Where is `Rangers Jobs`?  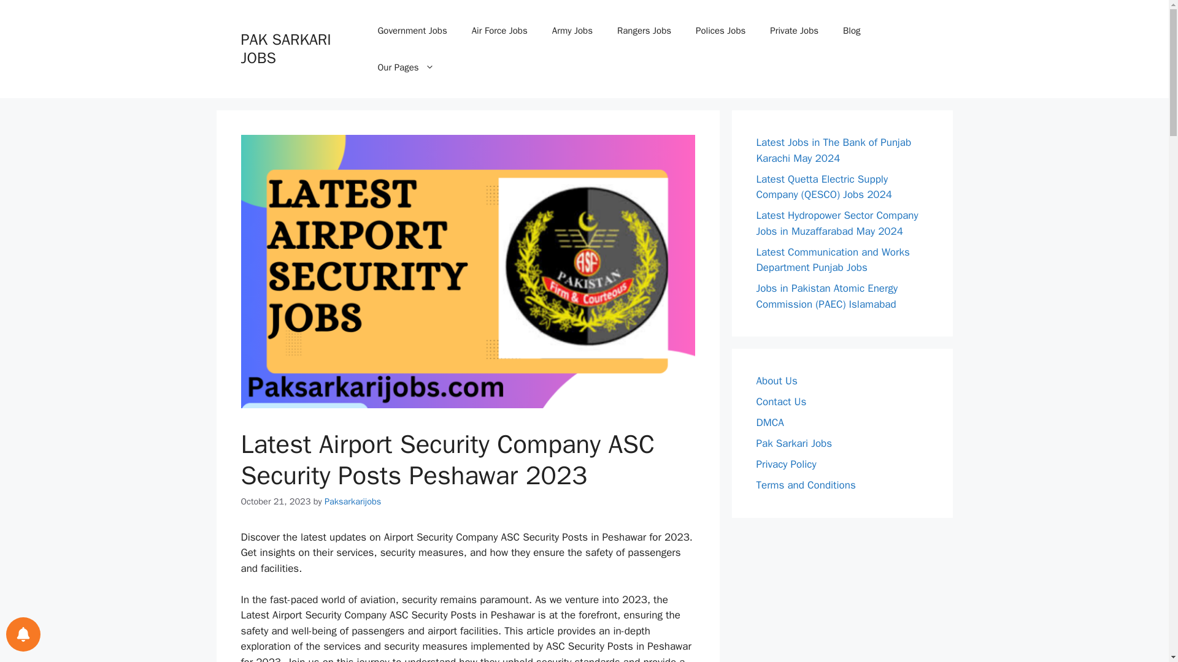
Rangers Jobs is located at coordinates (644, 31).